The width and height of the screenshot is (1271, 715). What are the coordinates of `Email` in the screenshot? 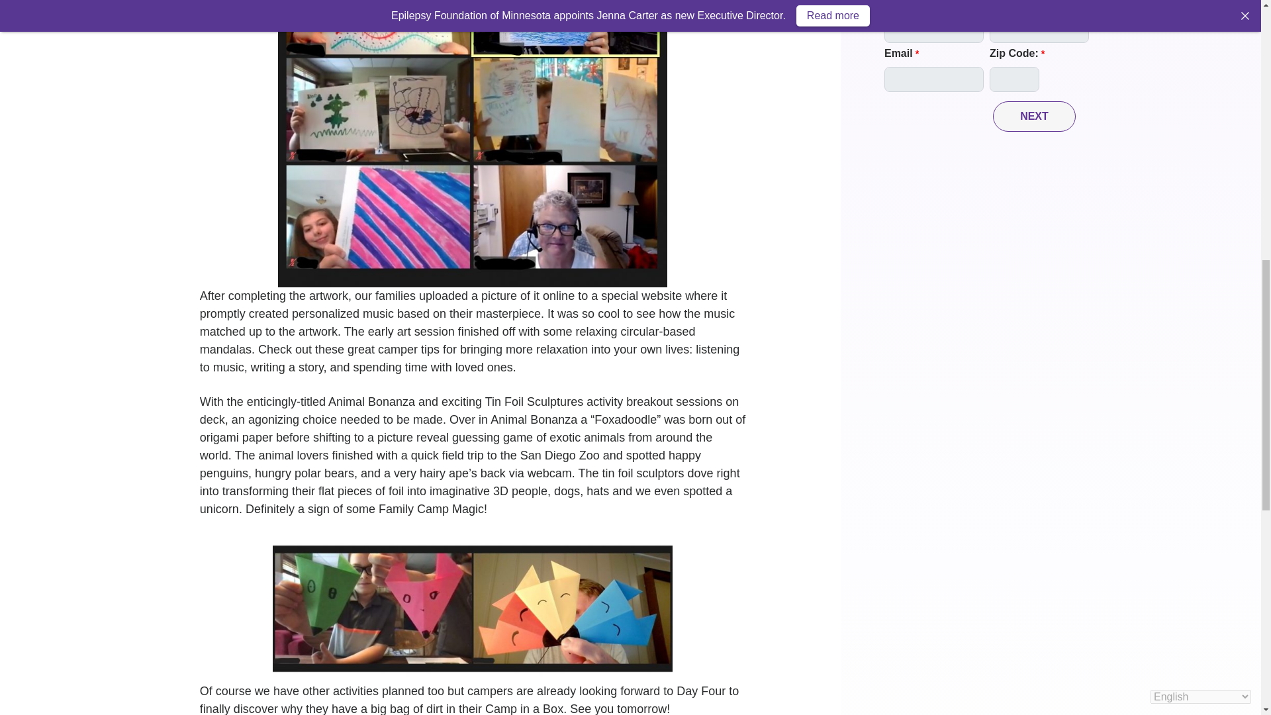 It's located at (934, 79).